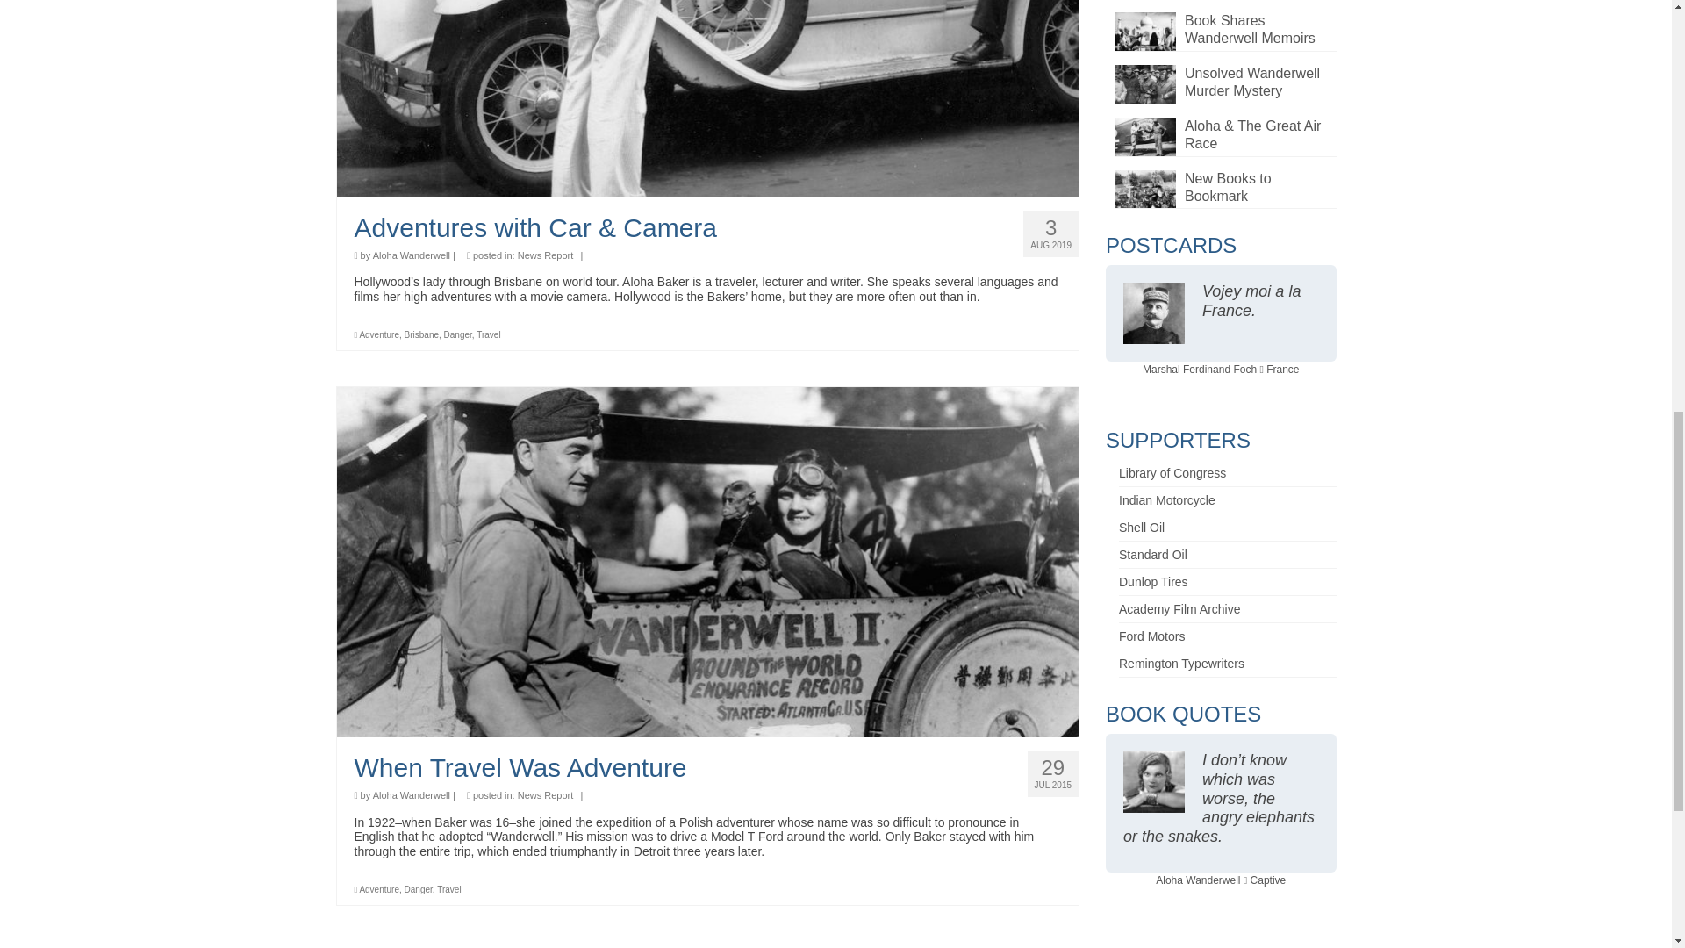  Describe the element at coordinates (411, 255) in the screenshot. I see `Aloha Wanderwell` at that location.